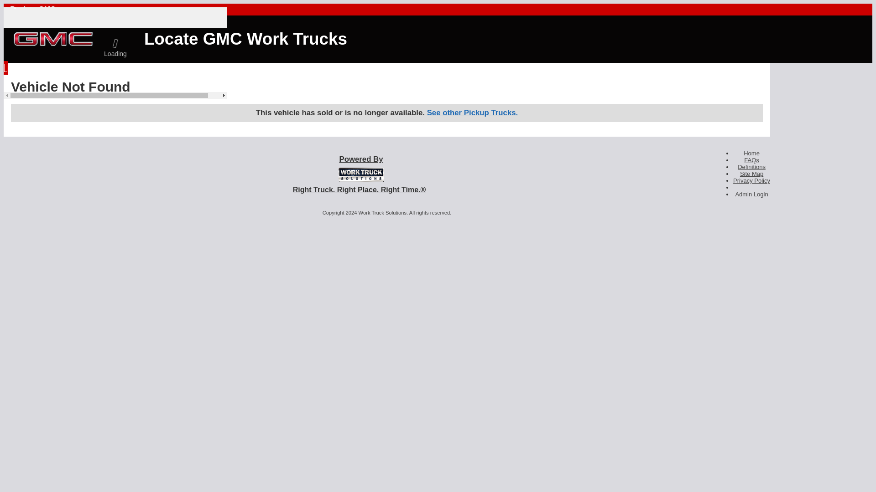  What do you see at coordinates (224, 38) in the screenshot?
I see `Locate GMC Work Trucks` at bounding box center [224, 38].